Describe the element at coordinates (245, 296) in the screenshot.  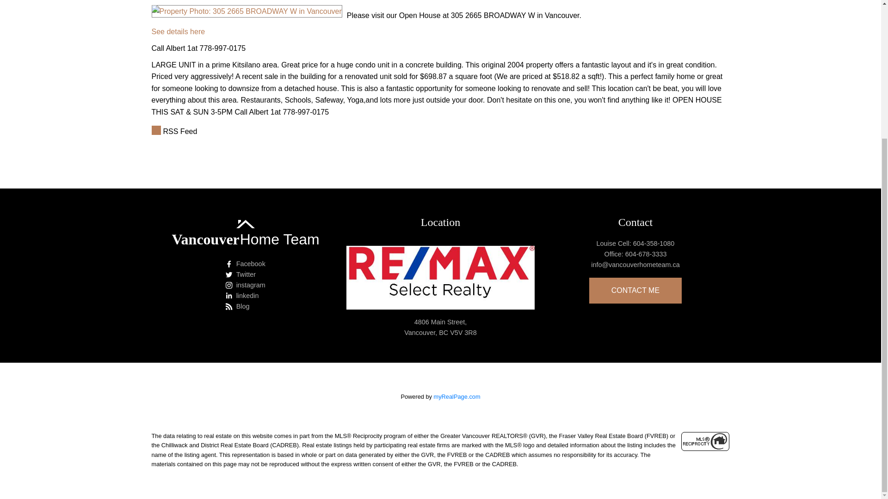
I see `linkedin` at that location.